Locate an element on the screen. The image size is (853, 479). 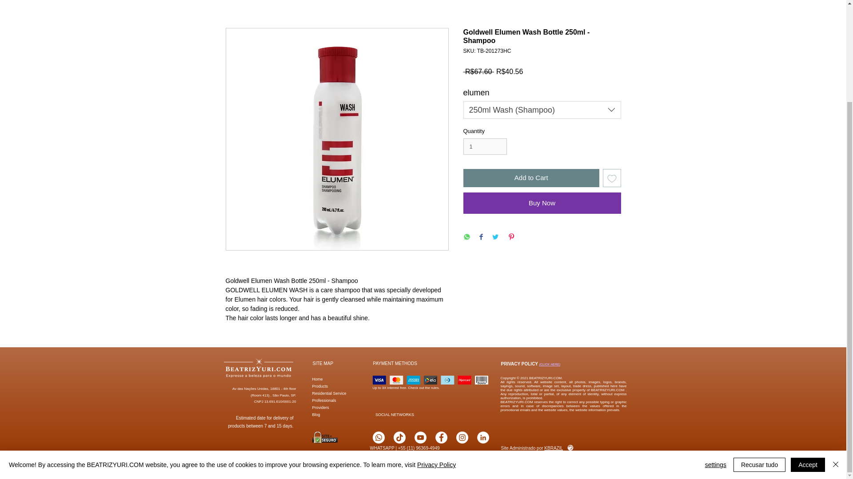
Home is located at coordinates (317, 377).